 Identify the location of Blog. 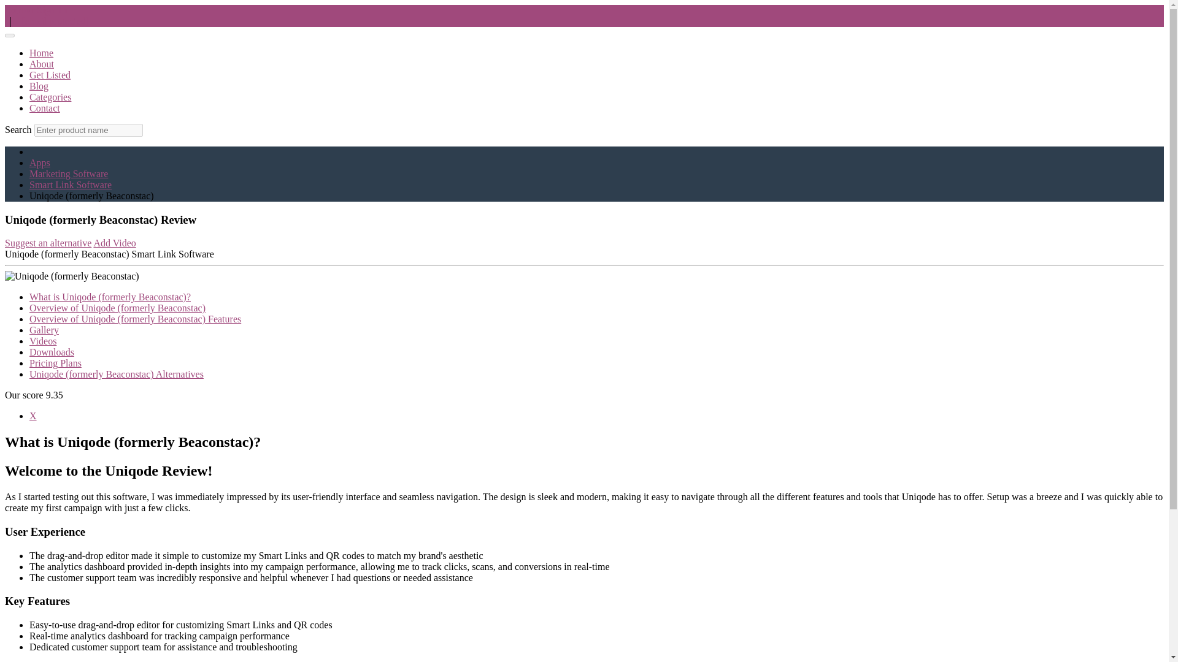
(39, 86).